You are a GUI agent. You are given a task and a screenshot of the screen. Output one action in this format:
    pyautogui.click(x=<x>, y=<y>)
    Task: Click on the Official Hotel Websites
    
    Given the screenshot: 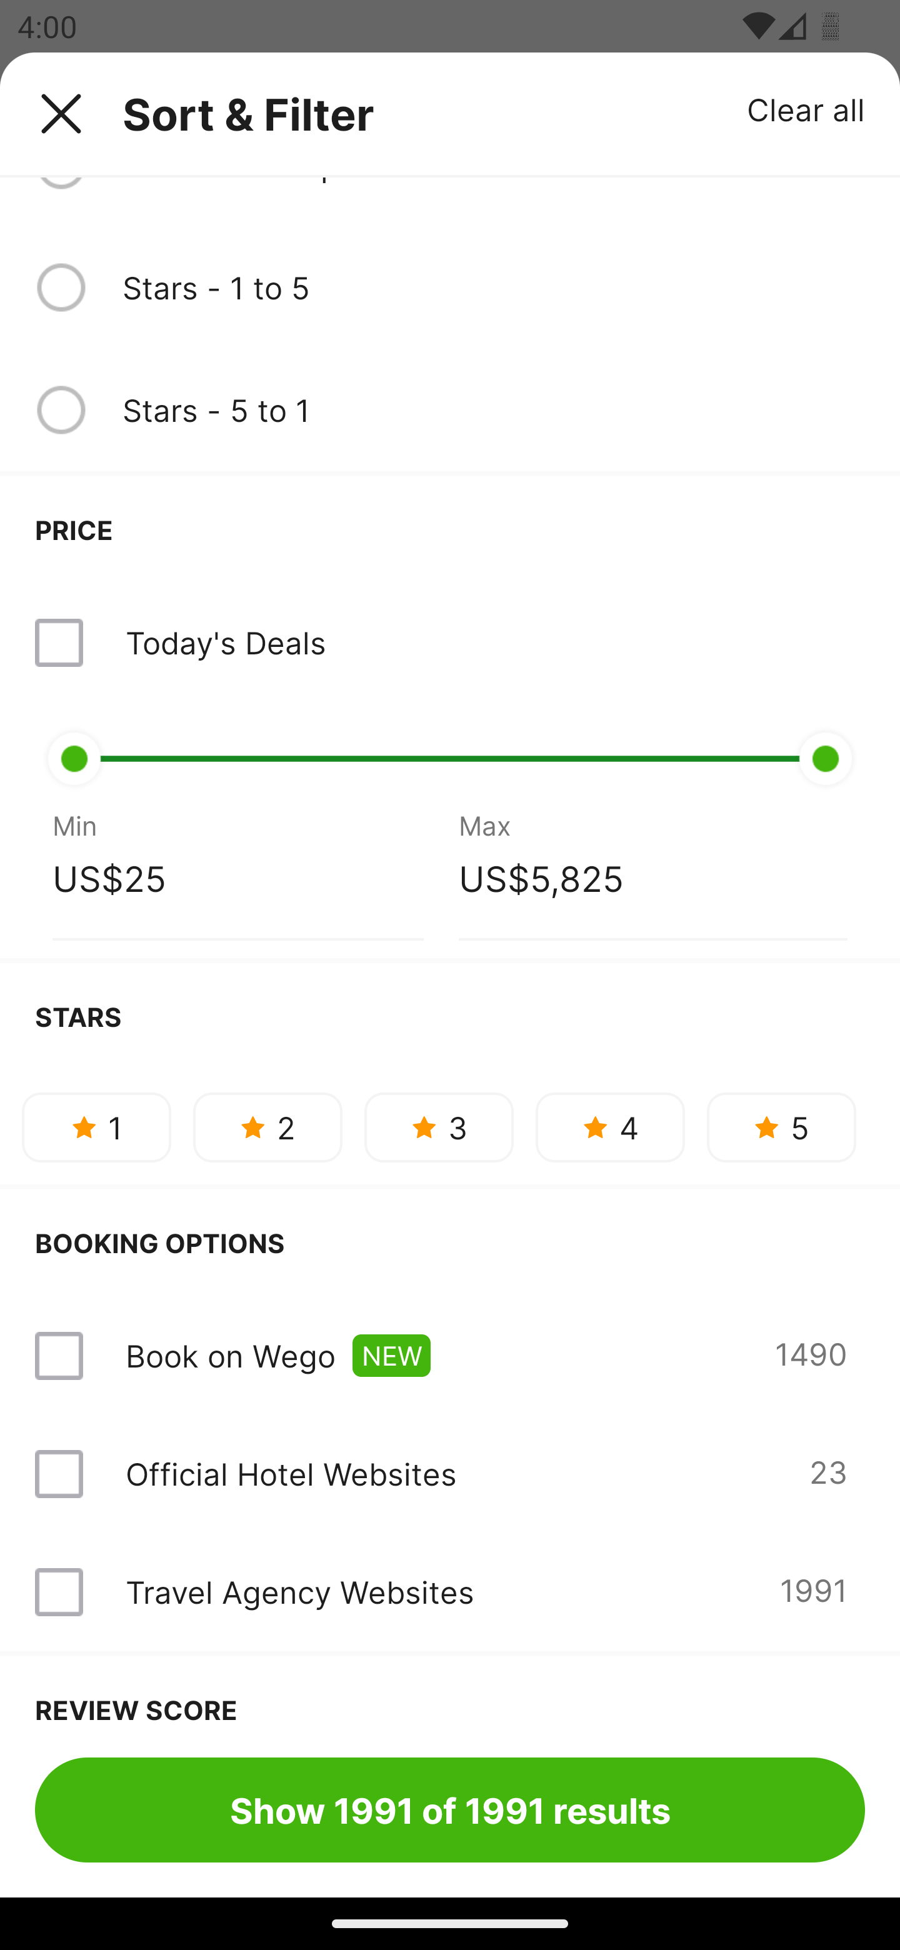 What is the action you would take?
    pyautogui.click(x=291, y=1474)
    